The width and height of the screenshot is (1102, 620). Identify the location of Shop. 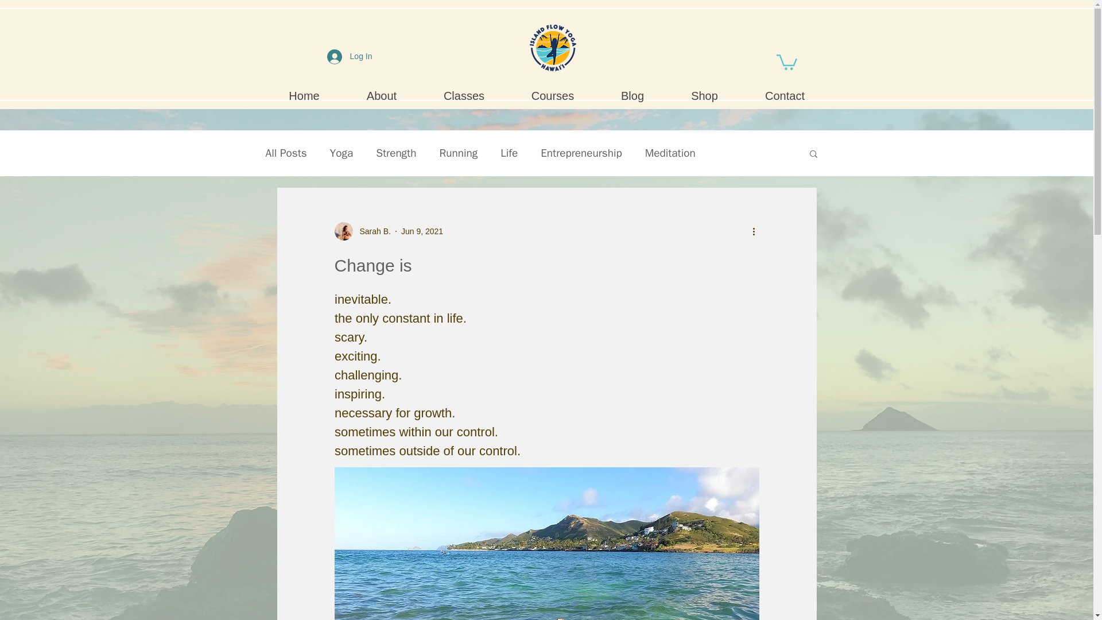
(704, 95).